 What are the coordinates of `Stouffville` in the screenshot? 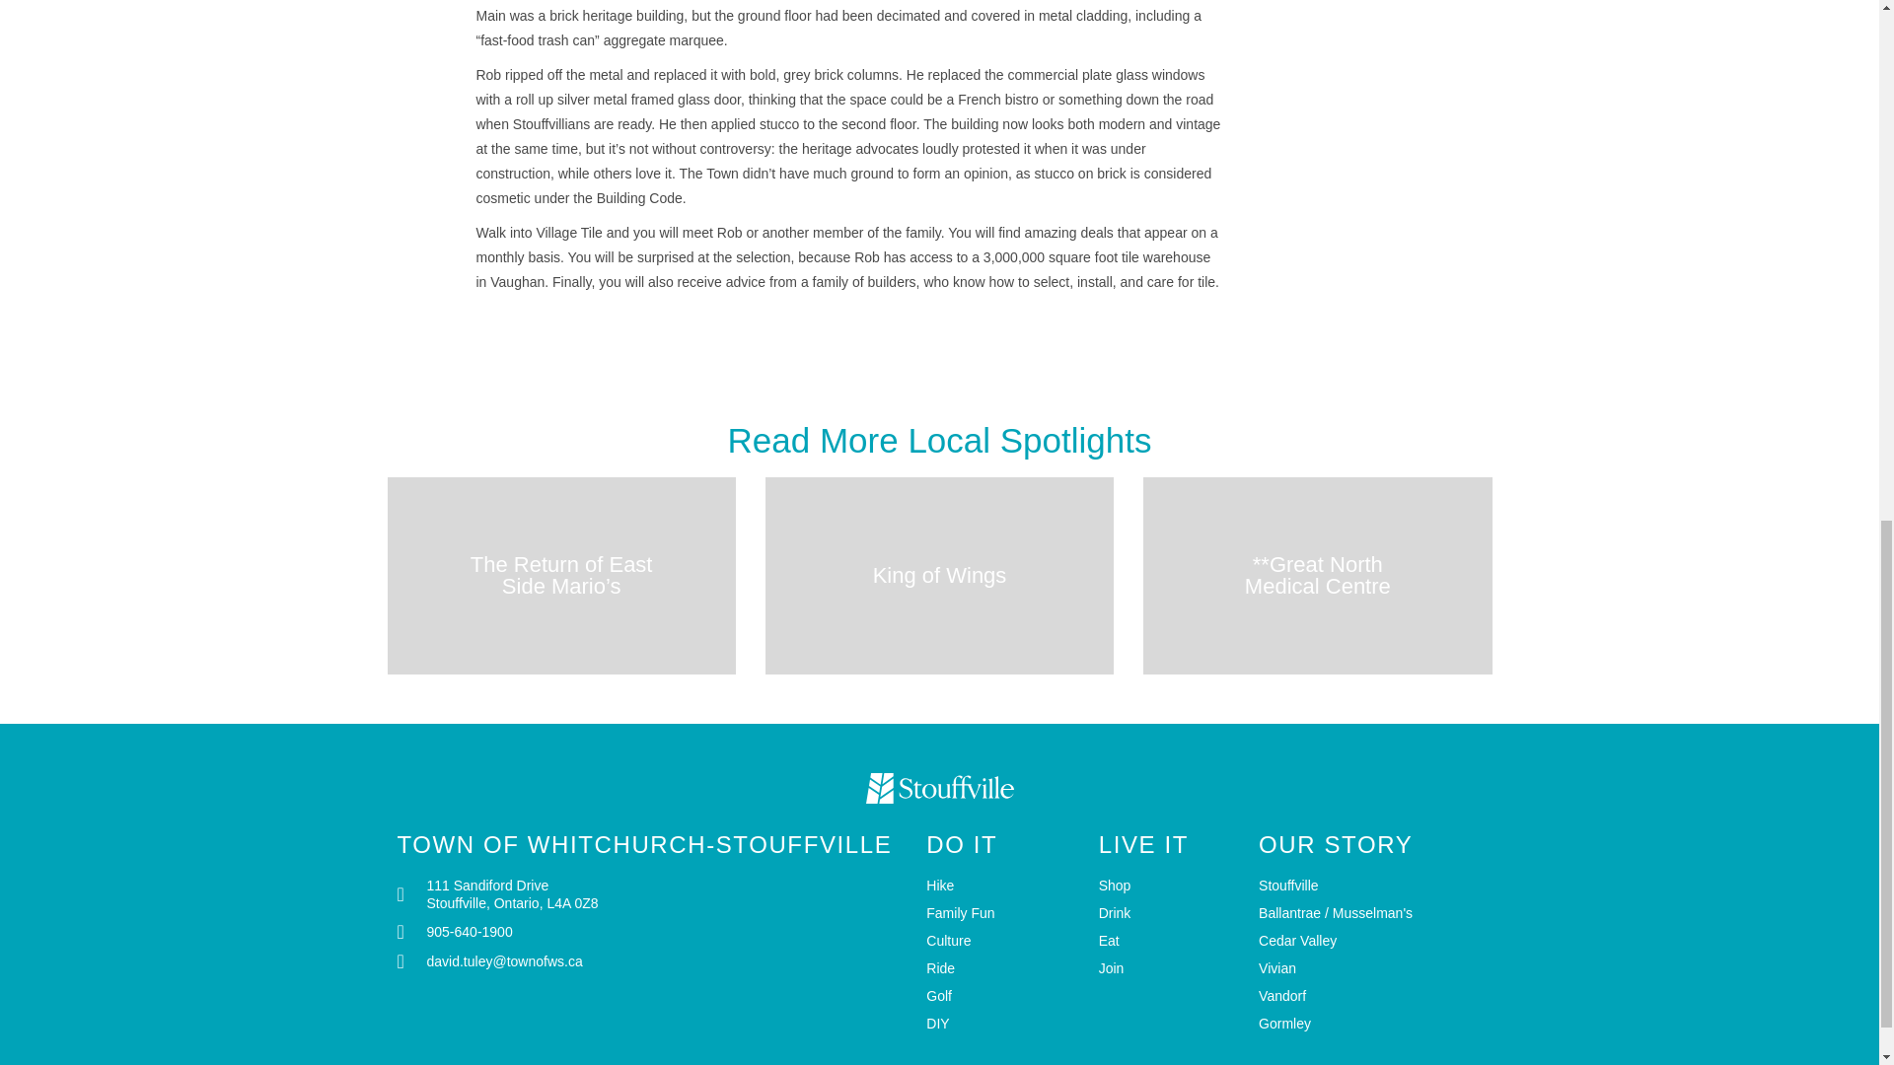 It's located at (1369, 886).